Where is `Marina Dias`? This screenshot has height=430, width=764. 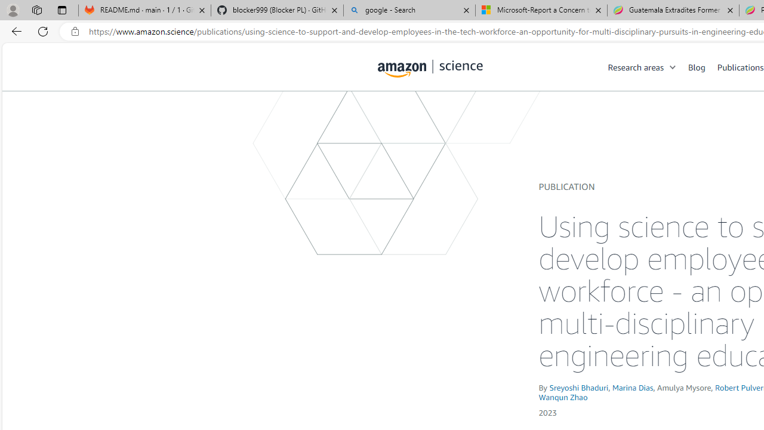 Marina Dias is located at coordinates (633, 387).